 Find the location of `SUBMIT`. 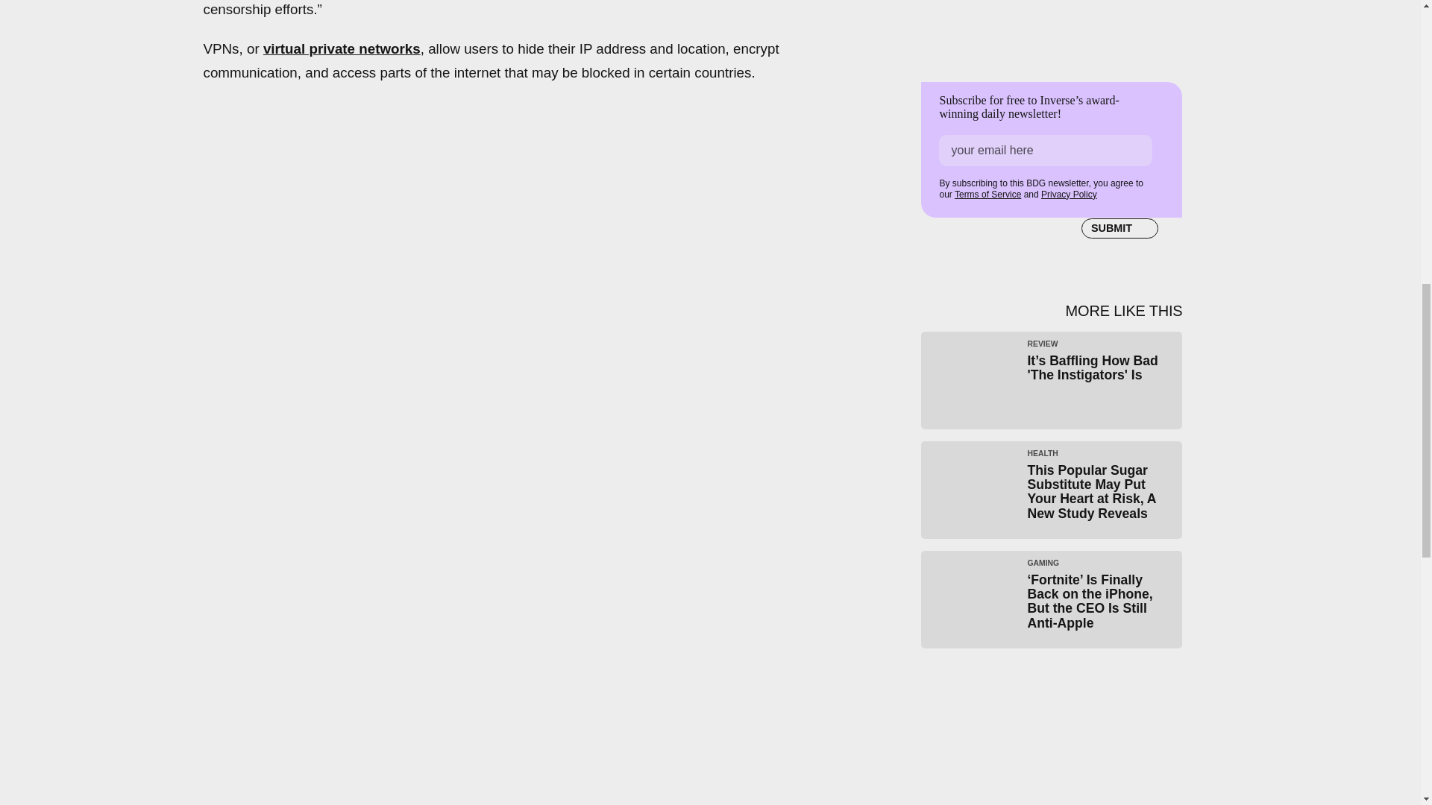

SUBMIT is located at coordinates (1119, 227).